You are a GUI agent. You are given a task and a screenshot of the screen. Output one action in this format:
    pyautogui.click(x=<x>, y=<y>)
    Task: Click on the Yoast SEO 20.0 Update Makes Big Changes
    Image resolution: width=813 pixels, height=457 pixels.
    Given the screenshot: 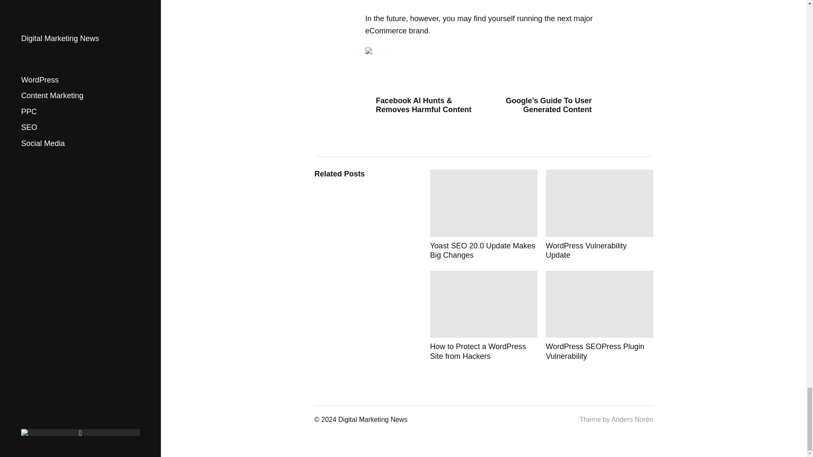 What is the action you would take?
    pyautogui.click(x=484, y=215)
    